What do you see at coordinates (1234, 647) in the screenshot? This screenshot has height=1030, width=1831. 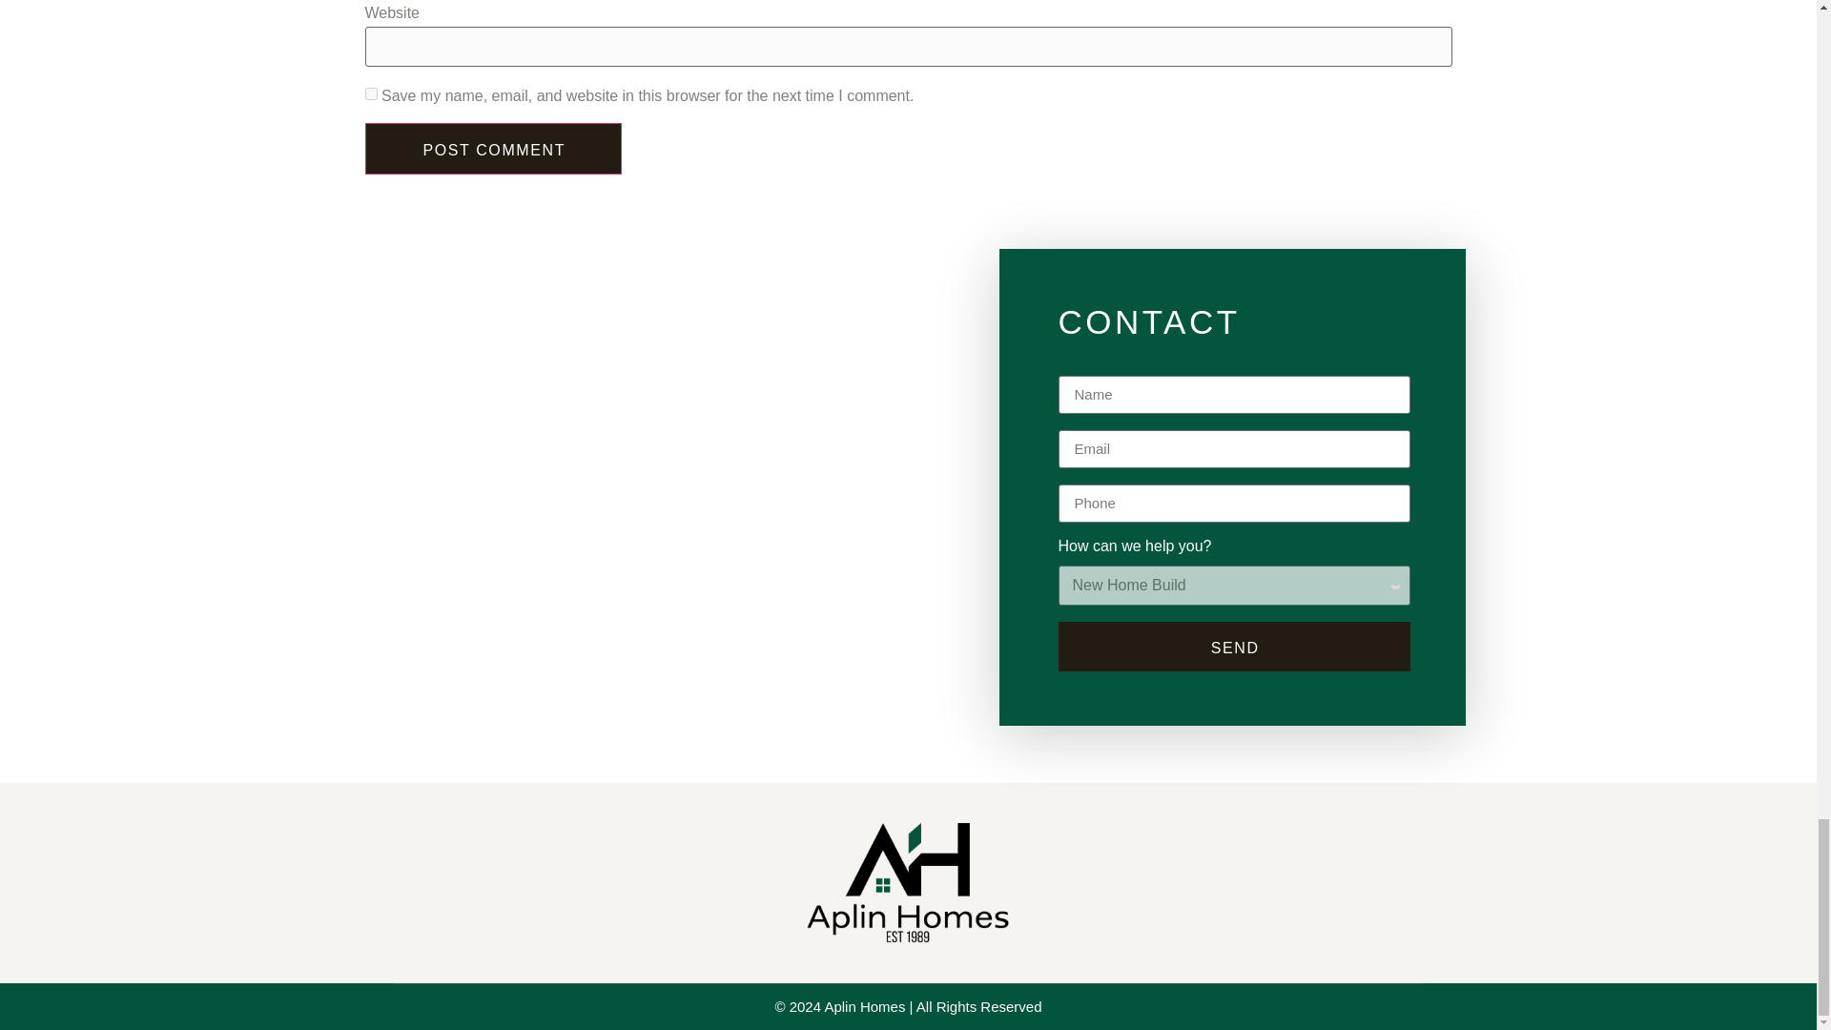 I see `SEND` at bounding box center [1234, 647].